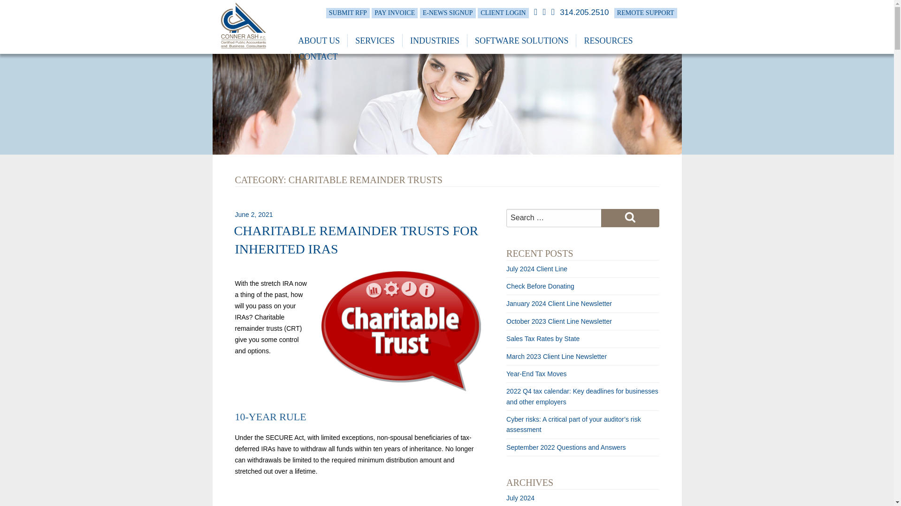 This screenshot has height=506, width=901. I want to click on E-NEWS SIGNUP, so click(448, 13).